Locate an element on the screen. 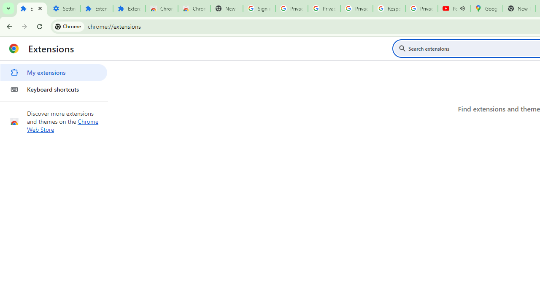 Image resolution: width=540 pixels, height=304 pixels. AutomationID: sectionMenu is located at coordinates (54, 79).